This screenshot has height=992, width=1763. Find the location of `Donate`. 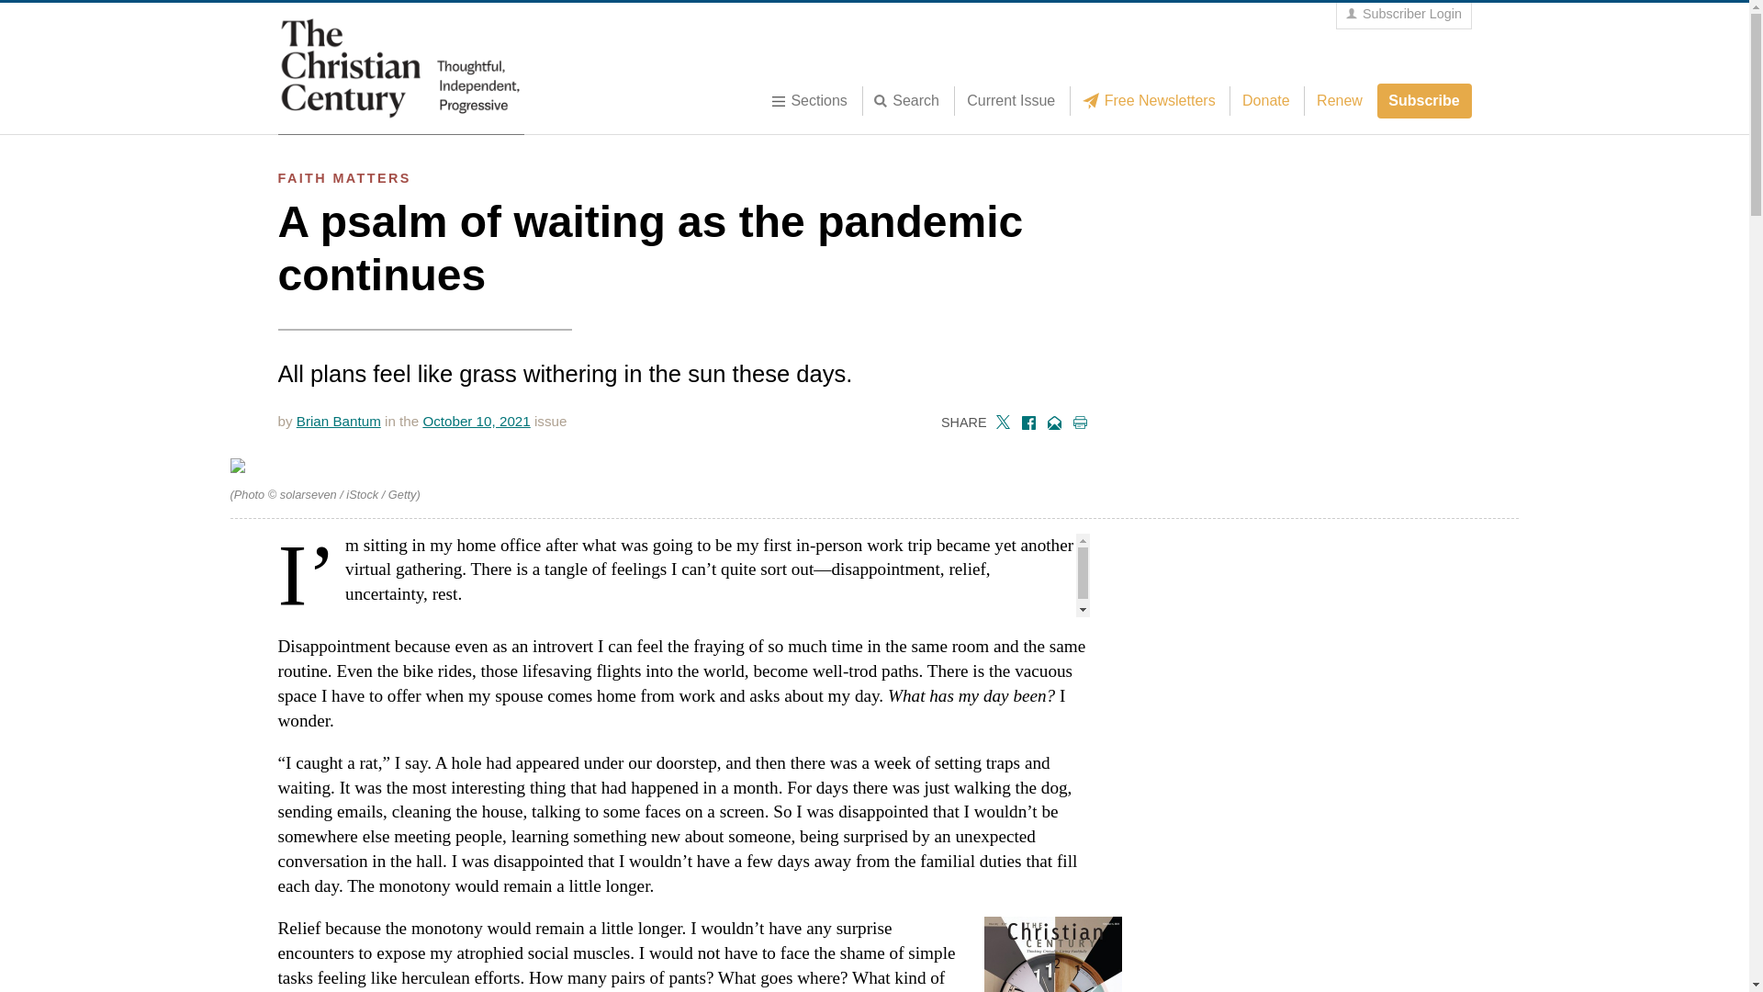

Donate is located at coordinates (1265, 101).